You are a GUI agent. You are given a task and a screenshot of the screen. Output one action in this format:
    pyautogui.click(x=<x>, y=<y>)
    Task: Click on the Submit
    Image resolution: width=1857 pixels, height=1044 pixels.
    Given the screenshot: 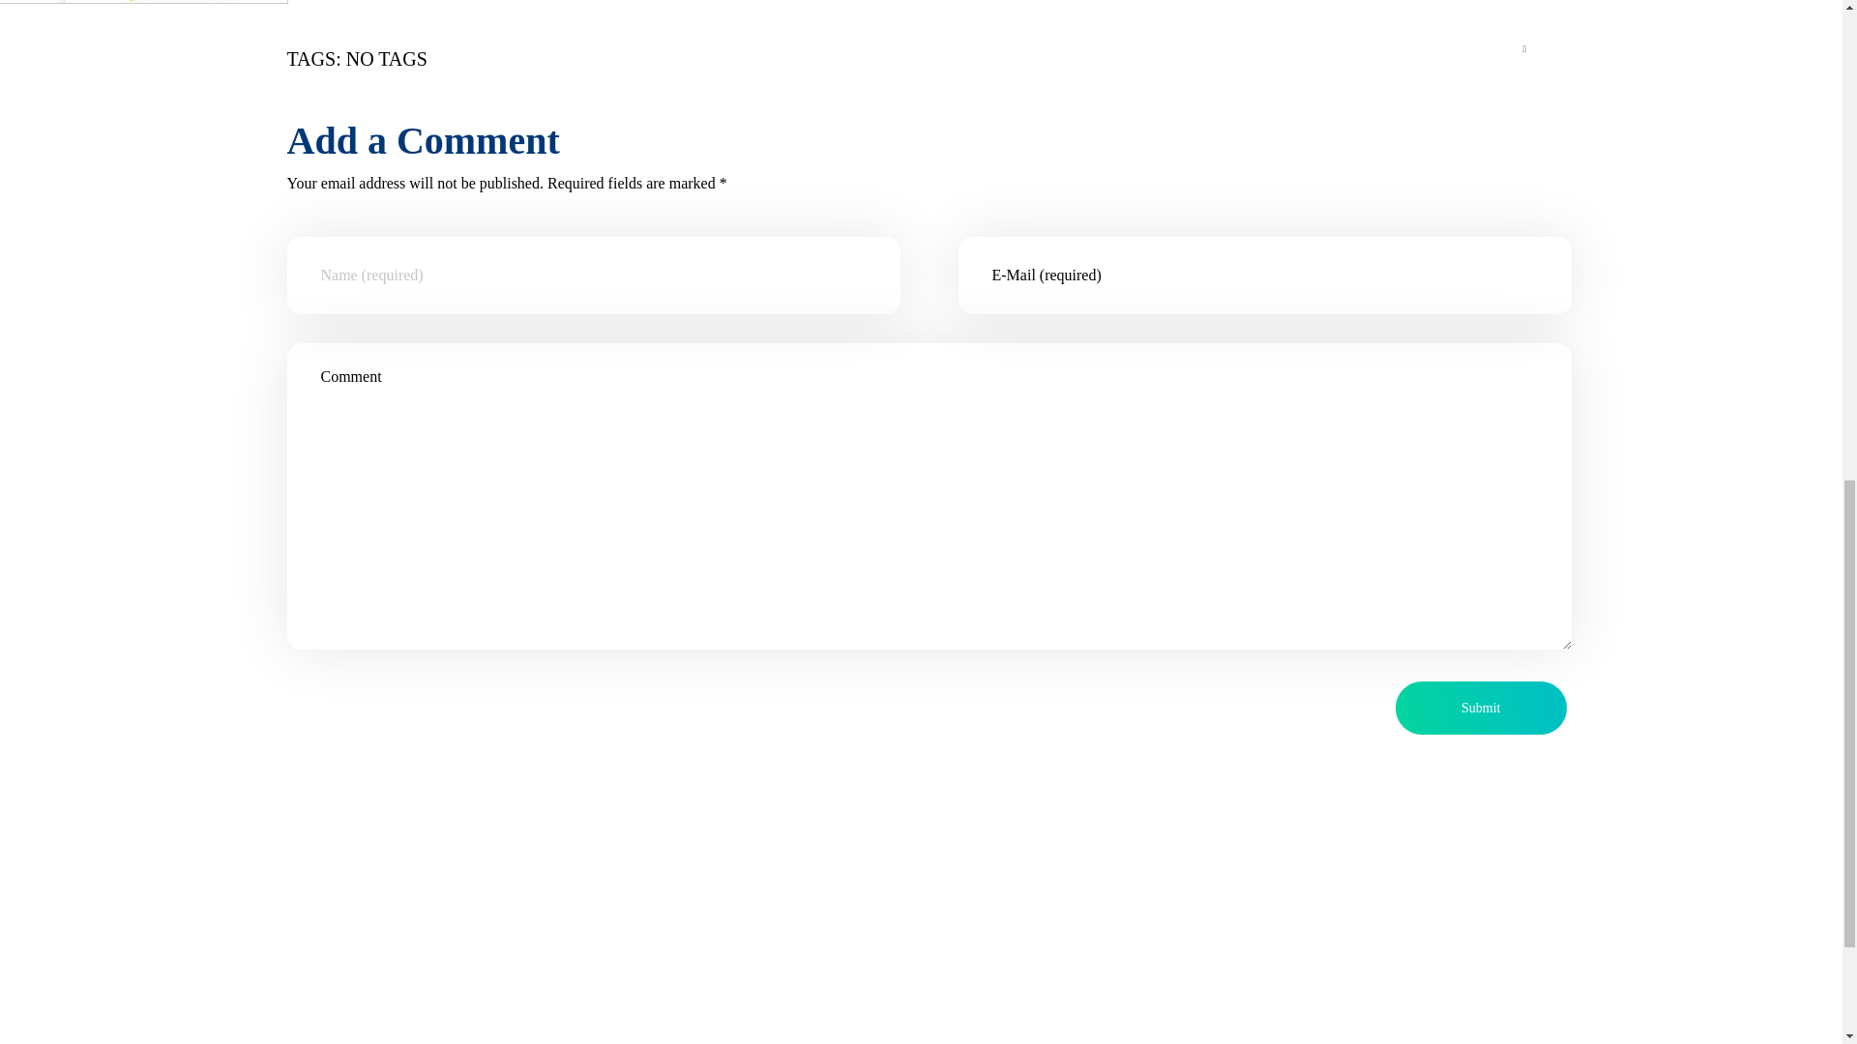 What is the action you would take?
    pyautogui.click(x=1480, y=708)
    